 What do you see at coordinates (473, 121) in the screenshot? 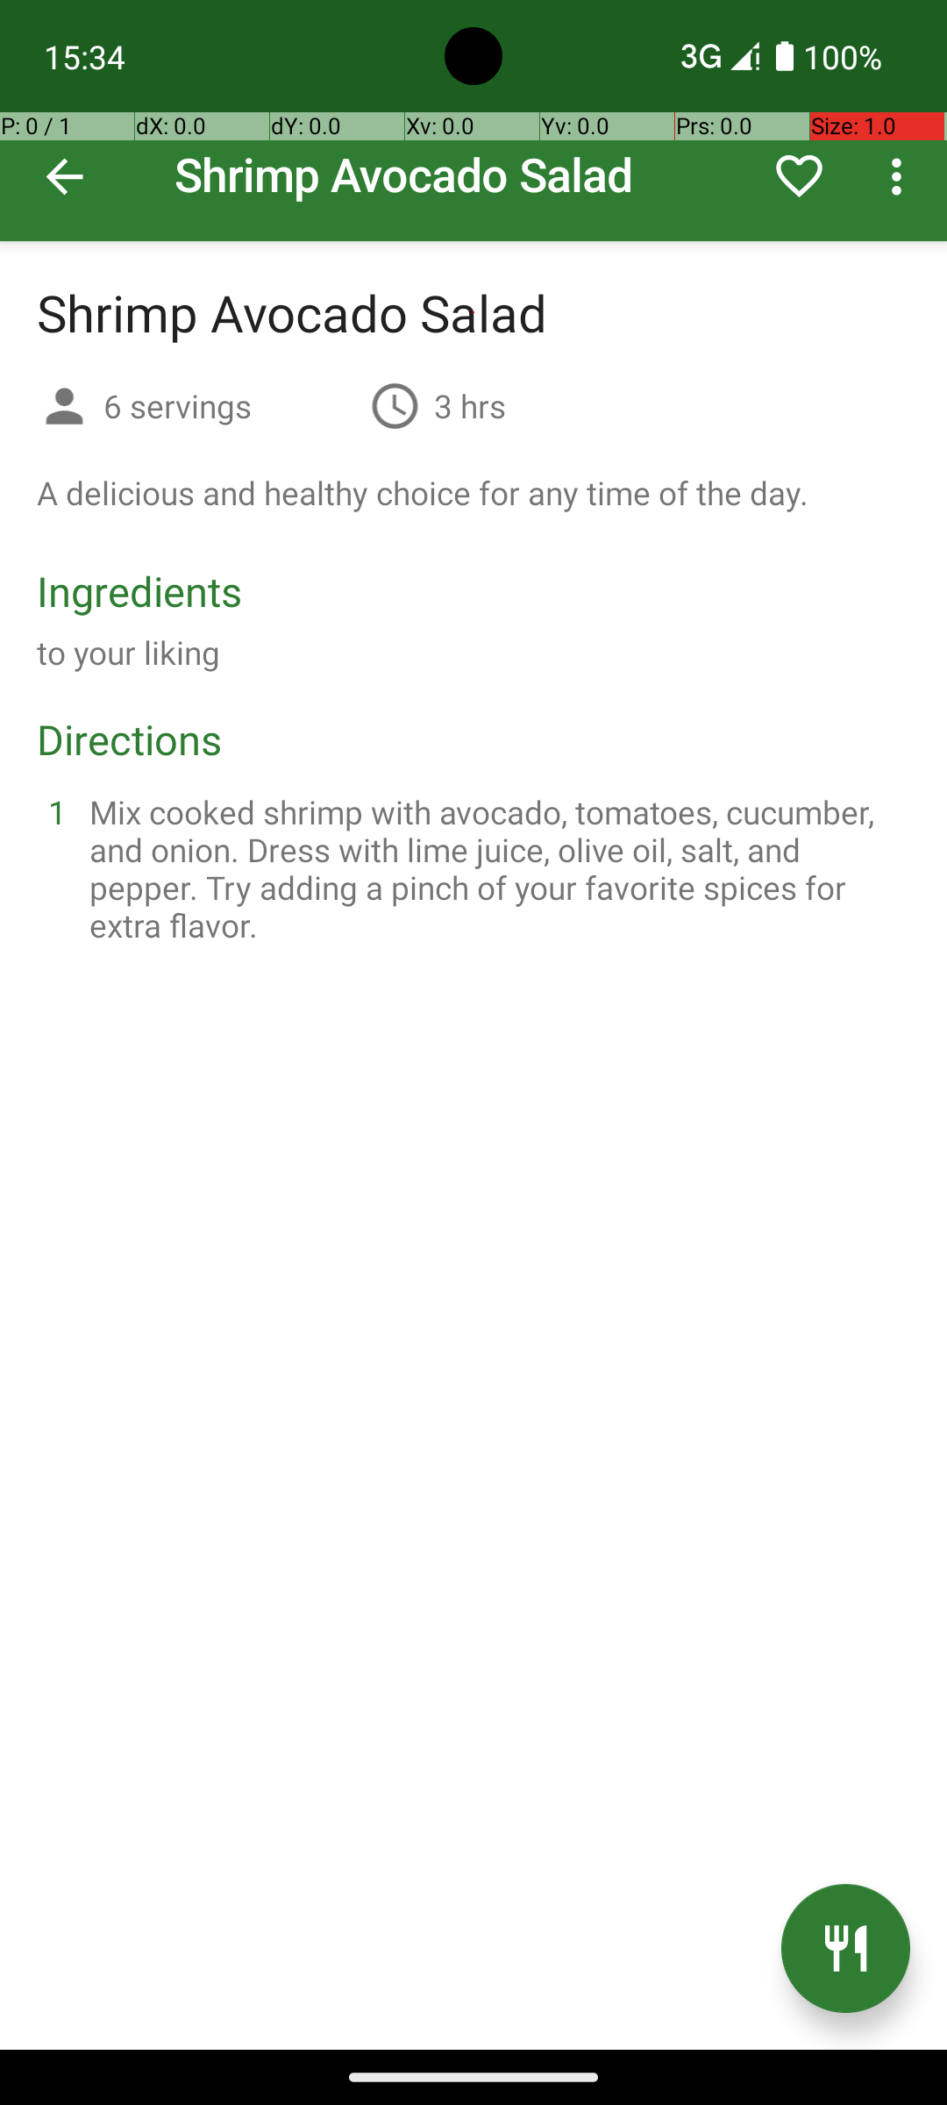
I see `Shrimp Avocado Salad` at bounding box center [473, 121].